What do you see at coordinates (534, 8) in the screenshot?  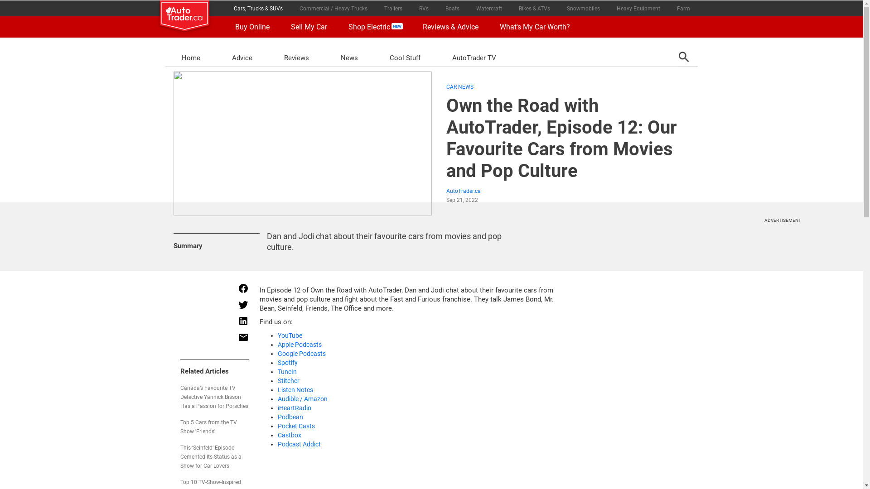 I see `Bikes & ATVs` at bounding box center [534, 8].